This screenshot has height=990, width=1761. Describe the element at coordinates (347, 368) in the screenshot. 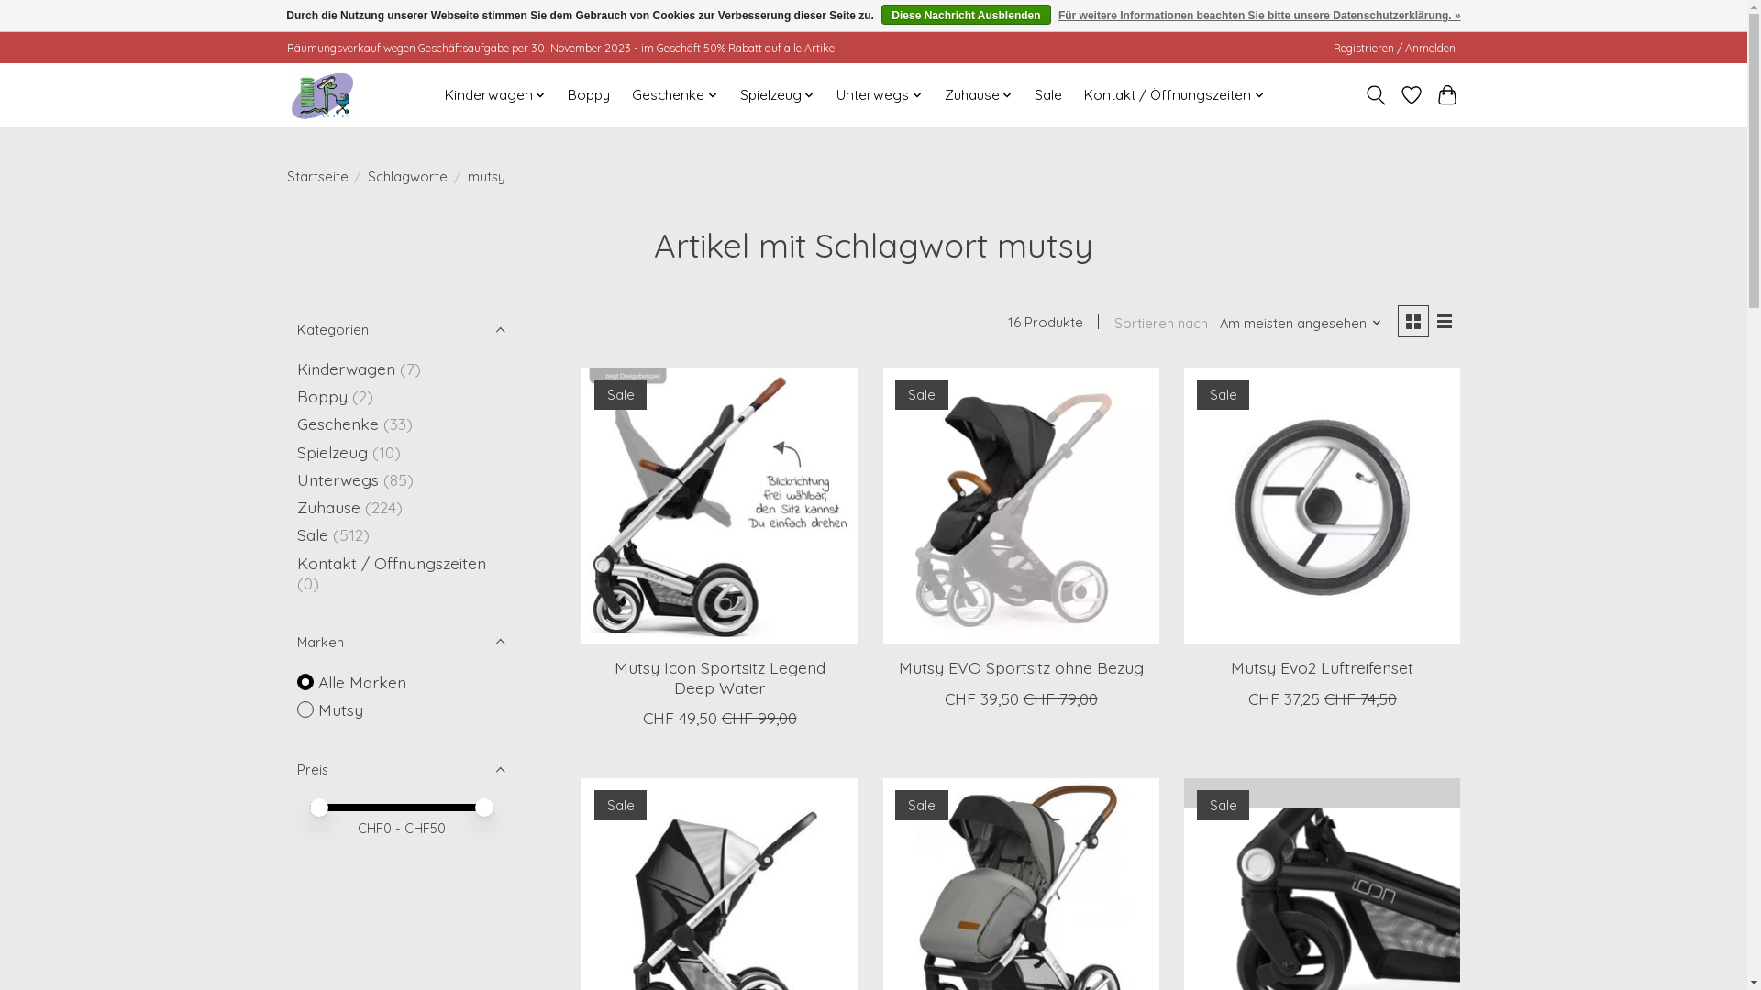

I see `Kinderwagen` at that location.